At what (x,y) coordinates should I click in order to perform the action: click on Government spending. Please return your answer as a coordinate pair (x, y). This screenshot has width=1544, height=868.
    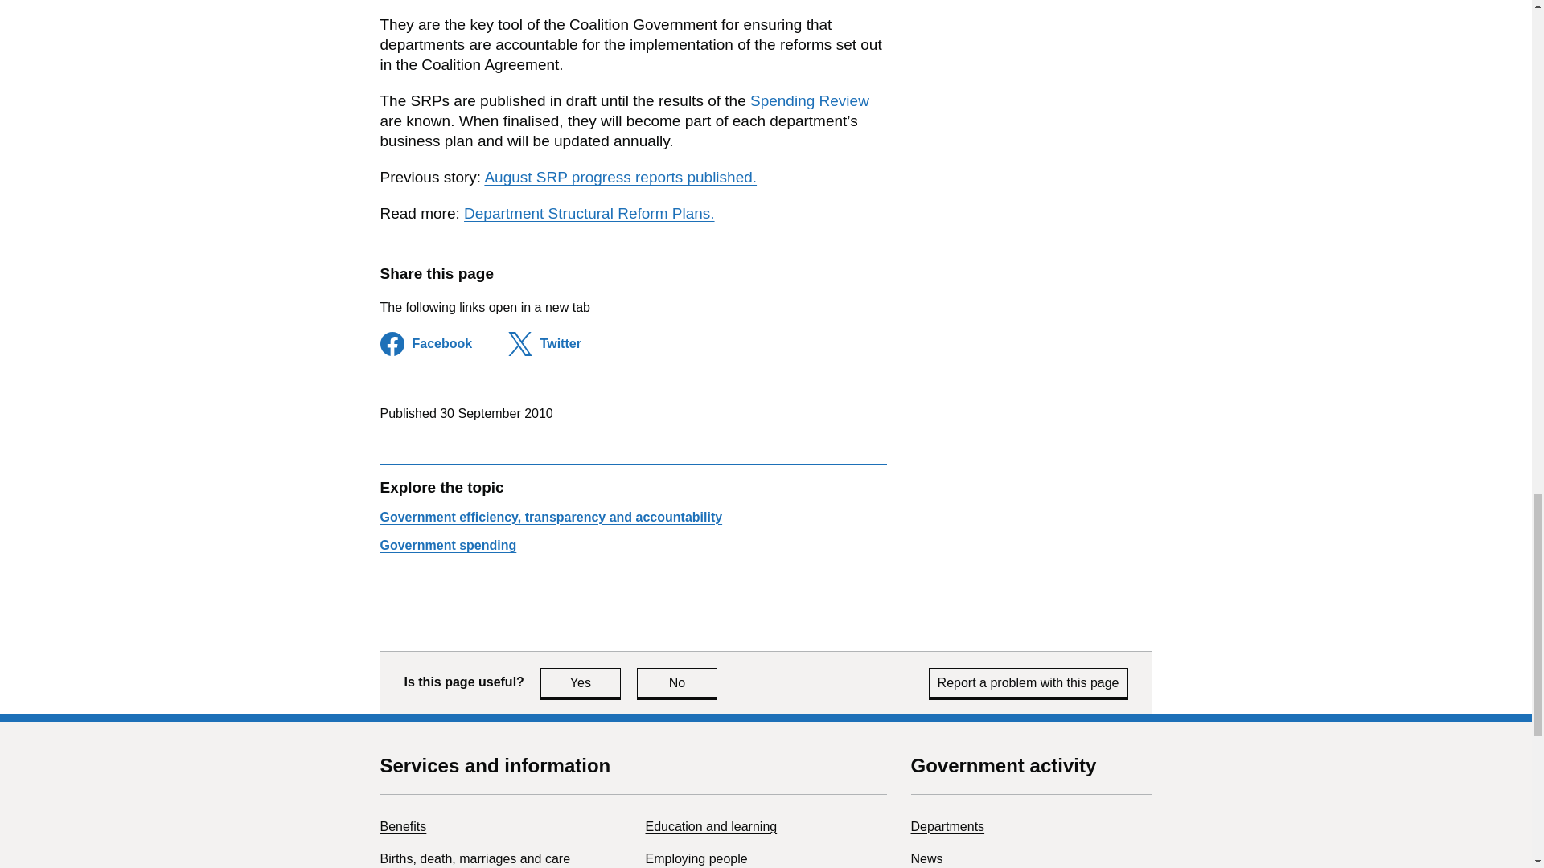
    Looking at the image, I should click on (589, 213).